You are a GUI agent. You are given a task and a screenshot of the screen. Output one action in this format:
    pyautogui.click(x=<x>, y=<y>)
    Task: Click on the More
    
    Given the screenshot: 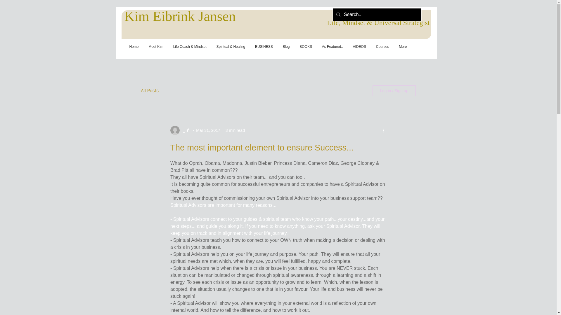 What is the action you would take?
    pyautogui.click(x=403, y=47)
    